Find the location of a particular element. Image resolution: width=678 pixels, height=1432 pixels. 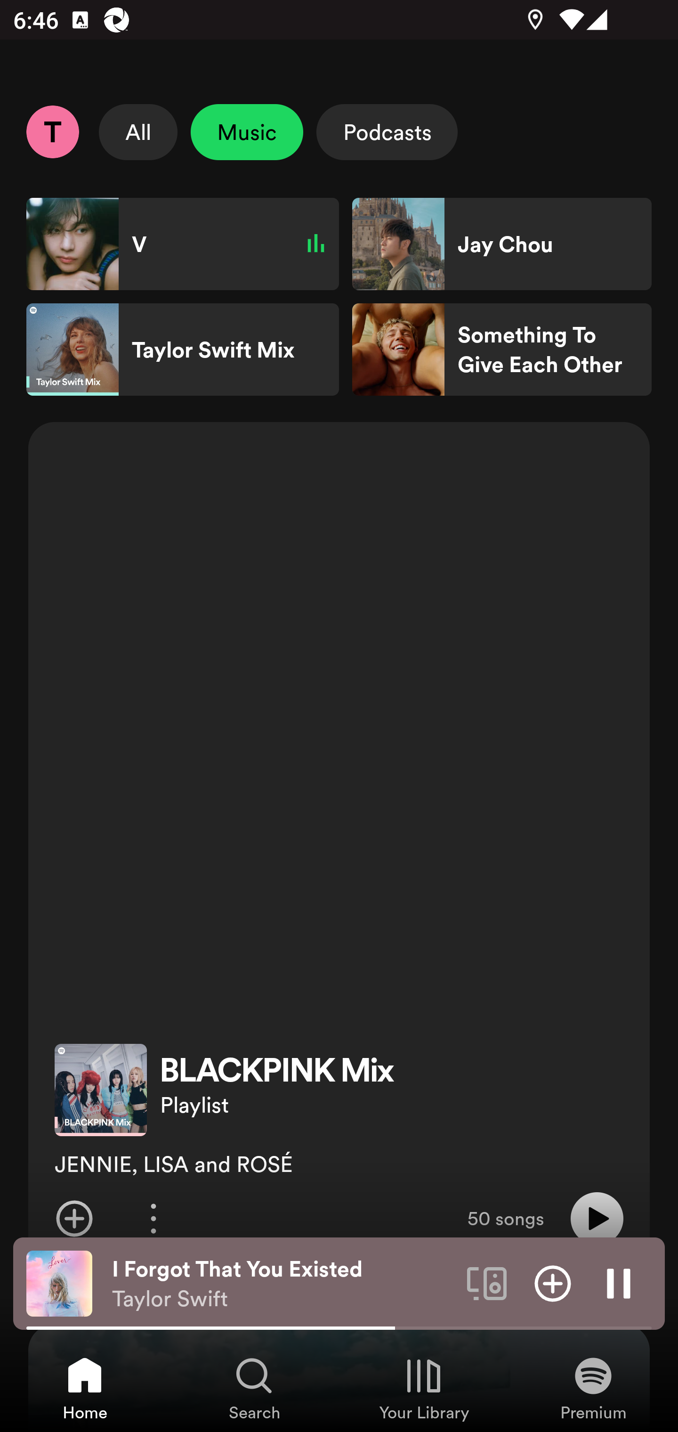

Home, Tab 1 of 4 Home Home is located at coordinates (85, 1388).